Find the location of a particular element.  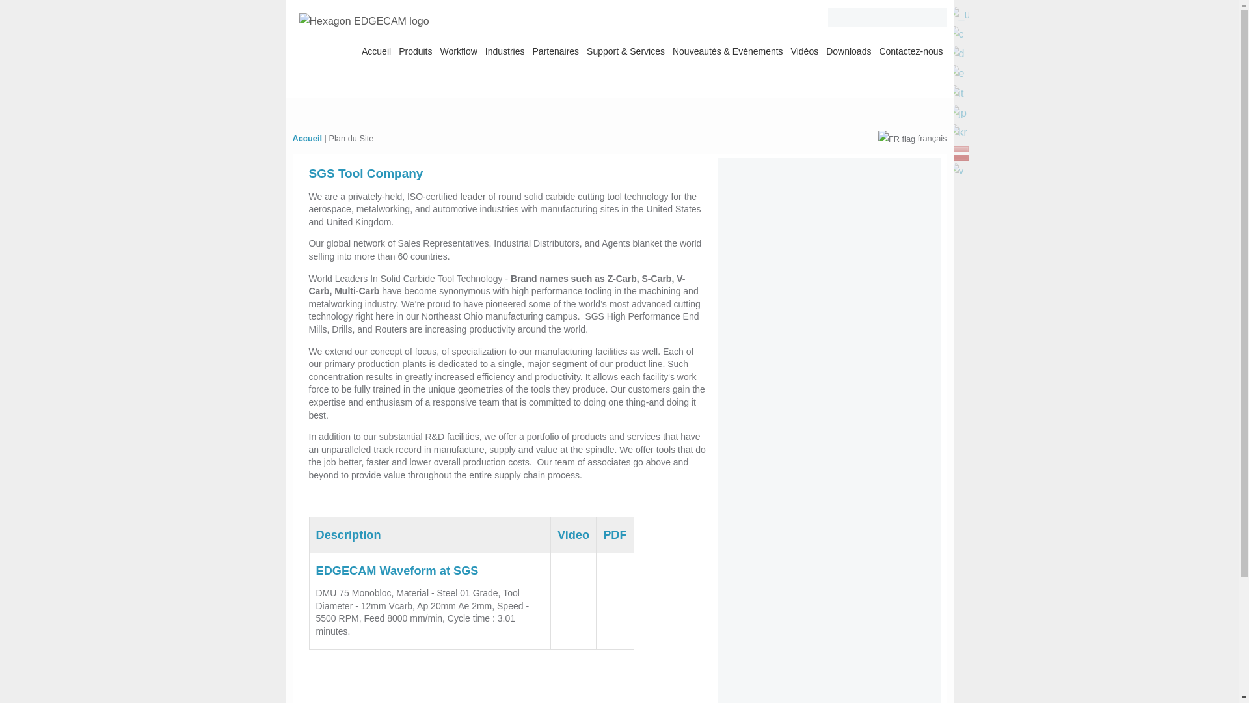

Workflow is located at coordinates (958, 55).